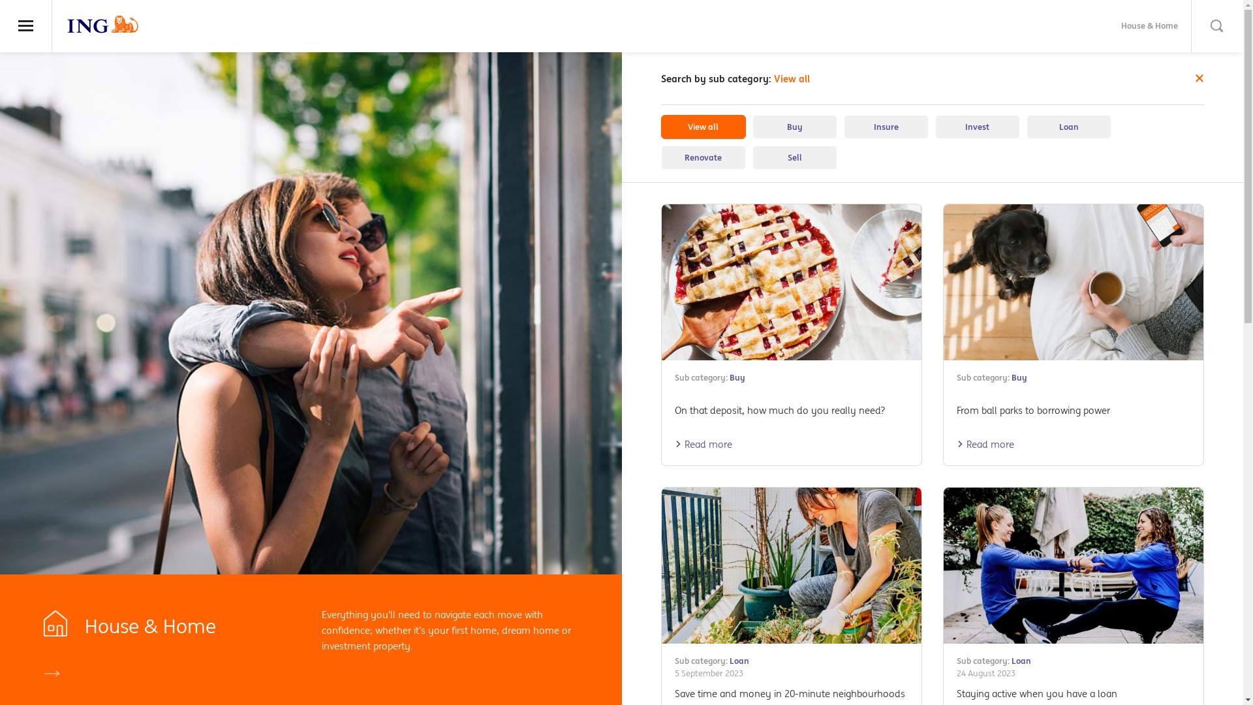  I want to click on Loan, so click(739, 661).